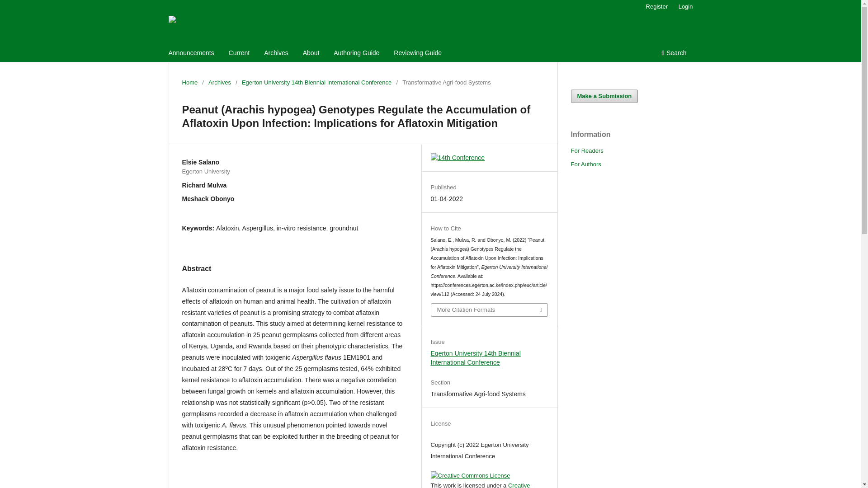 This screenshot has height=488, width=868. Describe the element at coordinates (656, 7) in the screenshot. I see `Register` at that location.